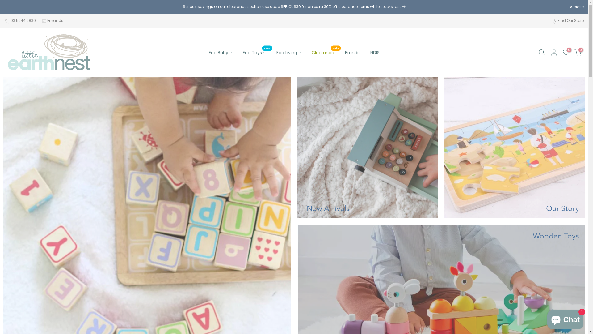 The height and width of the screenshot is (334, 593). I want to click on Find Our Store, so click(571, 20).